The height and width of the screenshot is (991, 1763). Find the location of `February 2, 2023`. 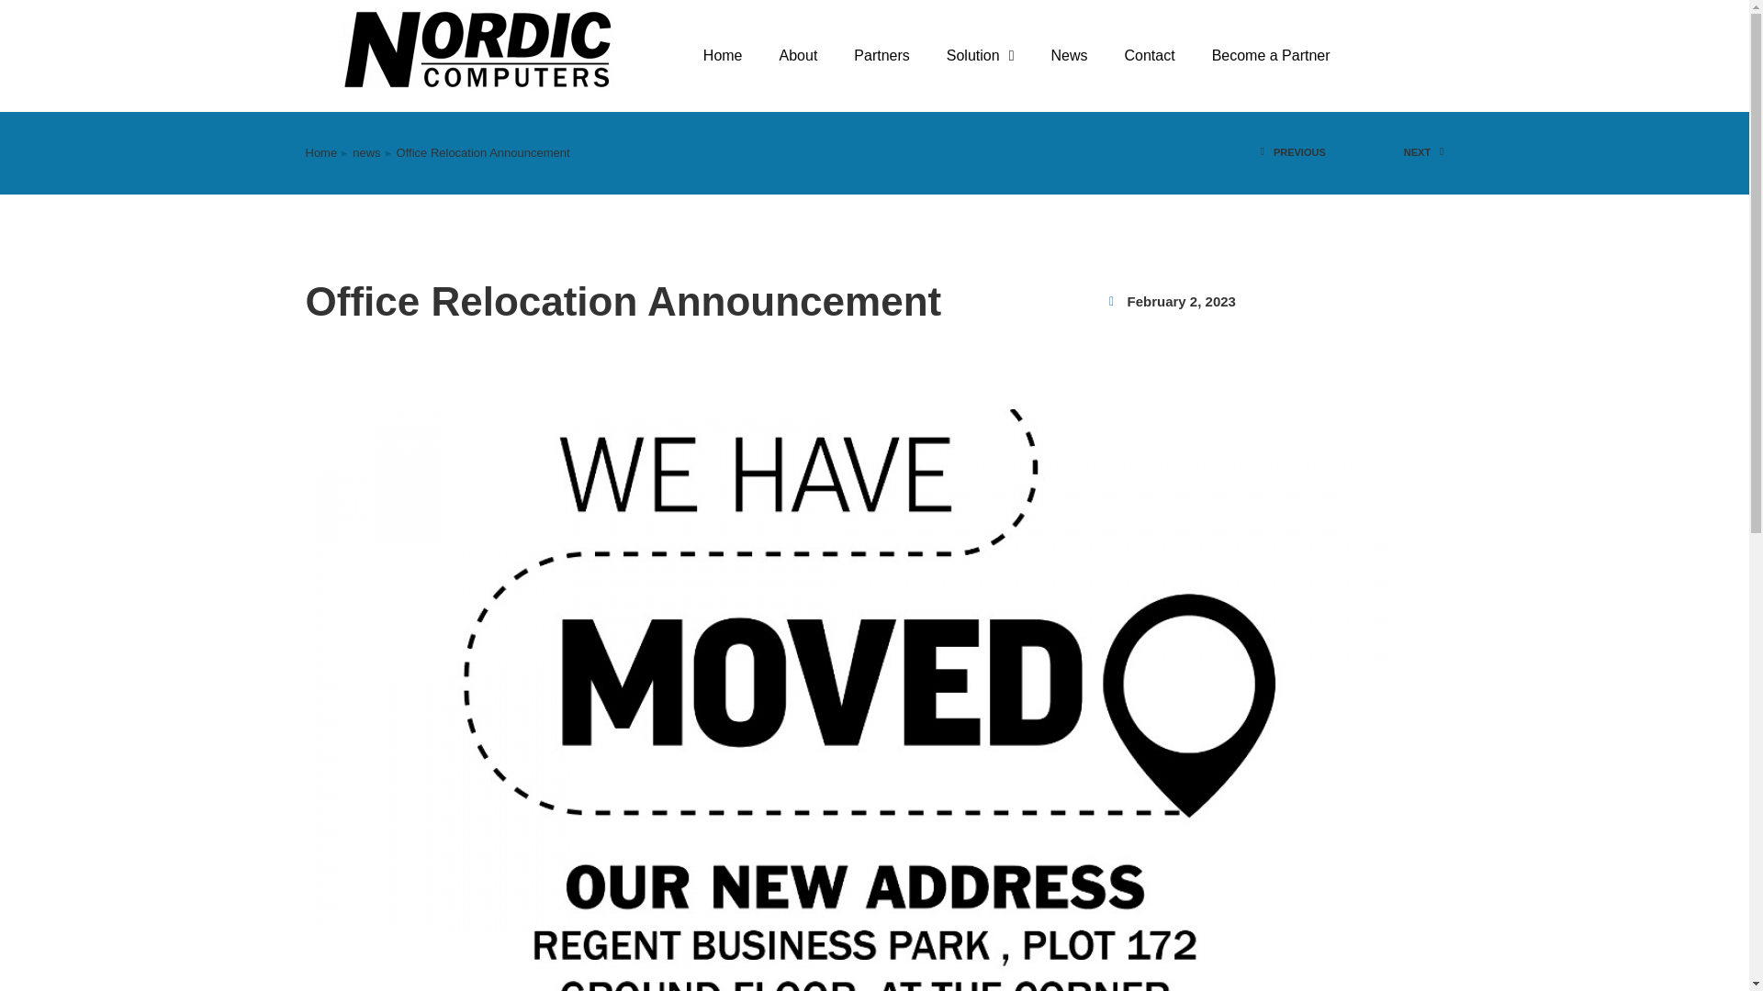

February 2, 2023 is located at coordinates (1181, 301).